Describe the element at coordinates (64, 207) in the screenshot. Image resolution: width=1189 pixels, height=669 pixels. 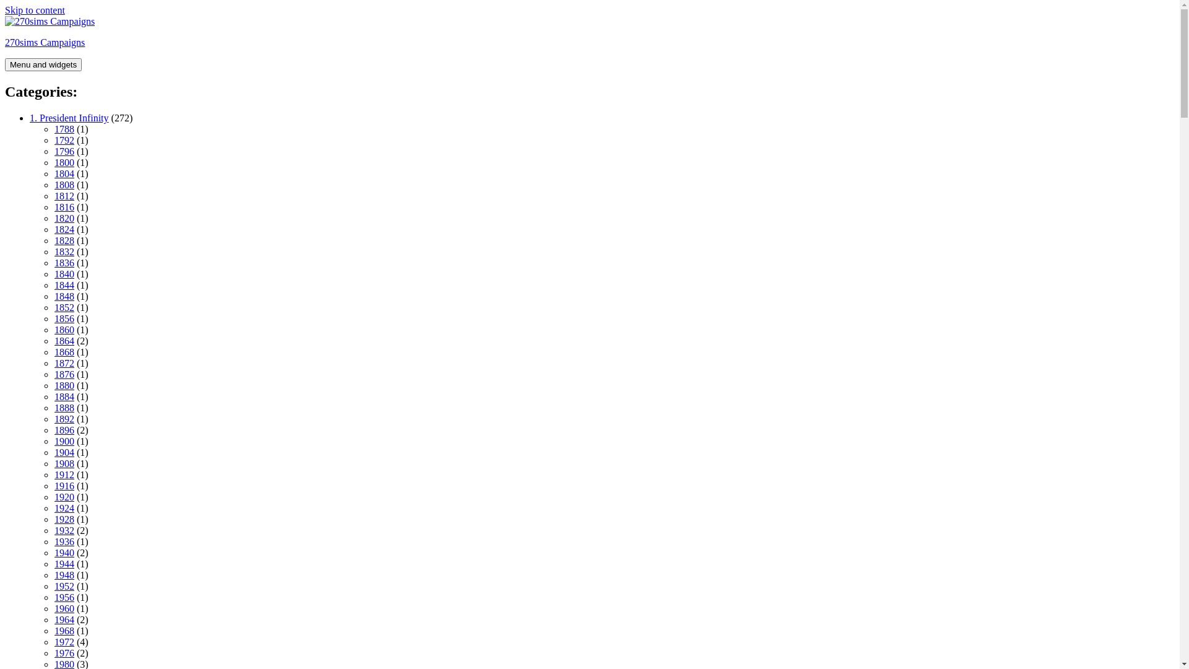
I see `1816` at that location.